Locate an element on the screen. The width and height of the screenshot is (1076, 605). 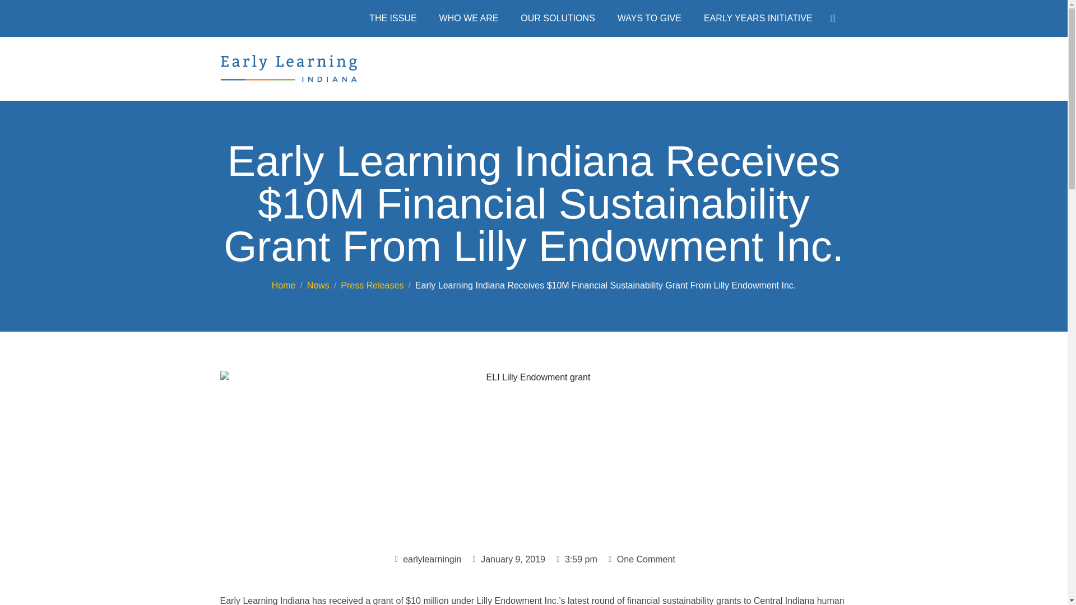
OUR SOLUTIONS is located at coordinates (557, 18).